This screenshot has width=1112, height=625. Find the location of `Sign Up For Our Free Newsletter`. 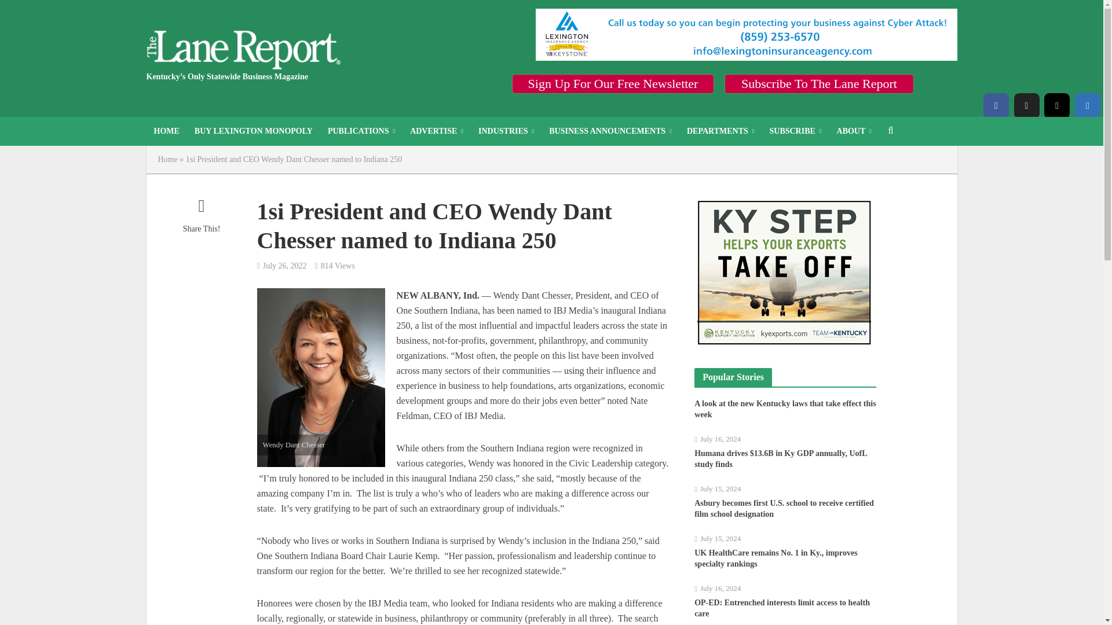

Sign Up For Our Free Newsletter is located at coordinates (613, 83).